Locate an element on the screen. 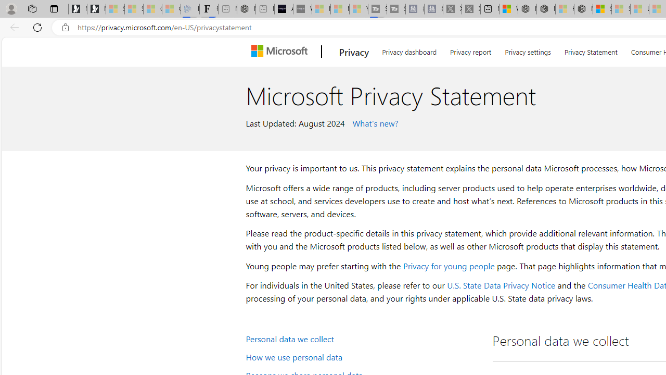 The width and height of the screenshot is (666, 375). Privacy Statement is located at coordinates (591, 50).